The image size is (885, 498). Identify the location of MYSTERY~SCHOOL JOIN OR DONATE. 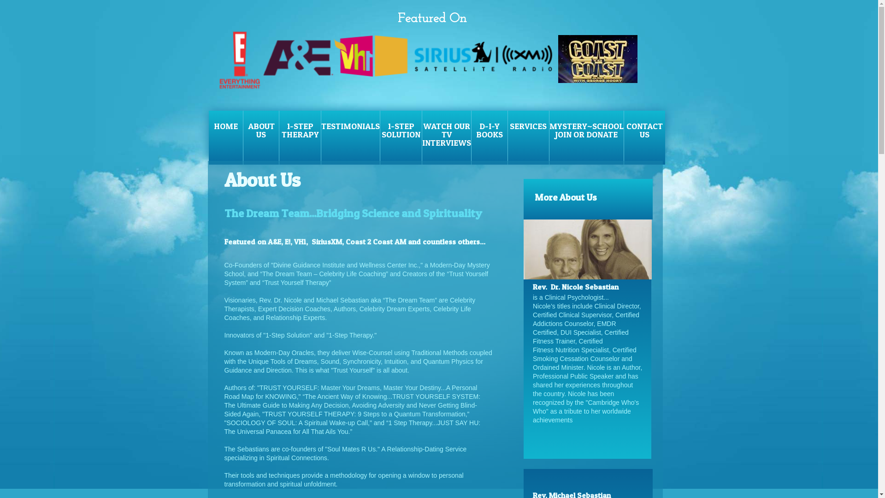
(587, 137).